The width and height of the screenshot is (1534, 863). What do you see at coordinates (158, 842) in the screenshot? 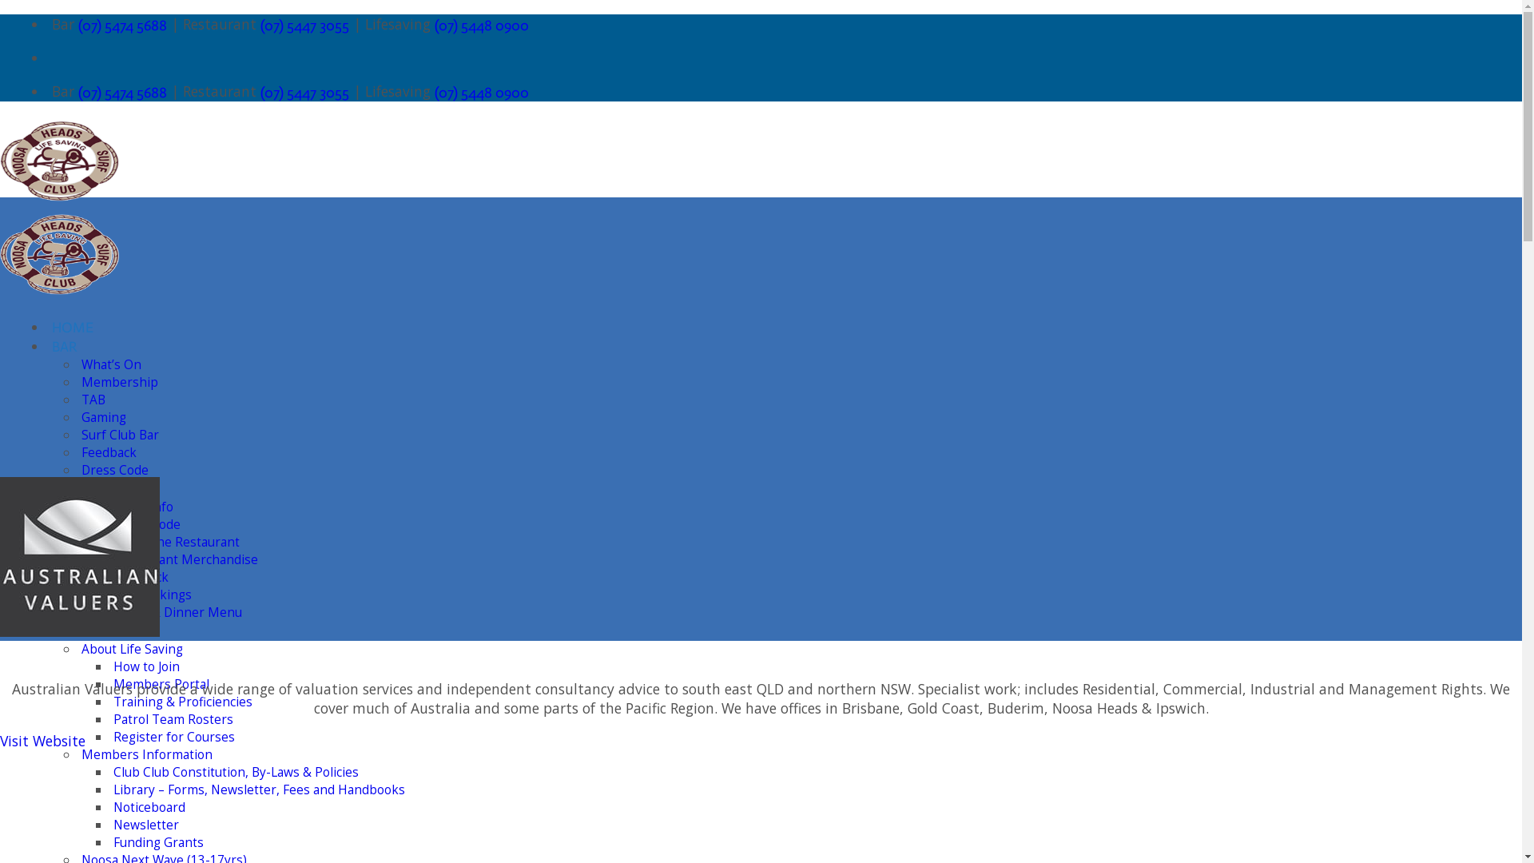
I see `Funding Grants` at bounding box center [158, 842].